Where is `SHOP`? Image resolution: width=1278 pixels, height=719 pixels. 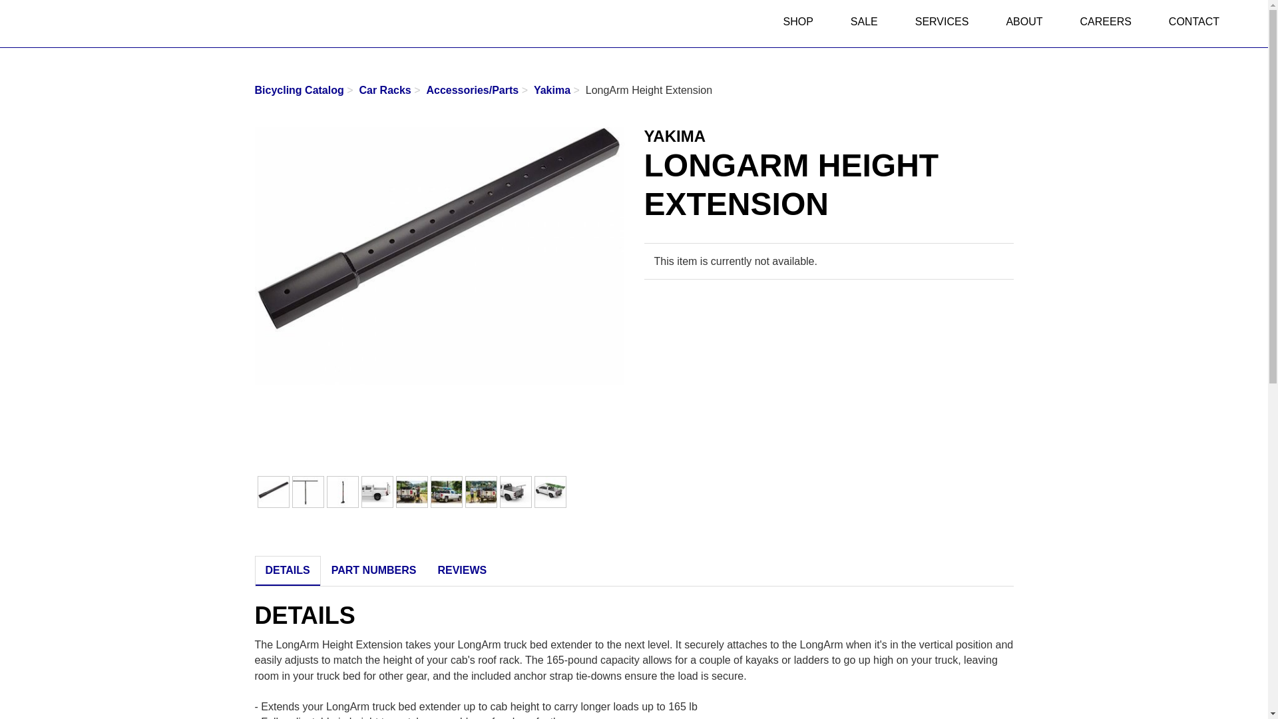
SHOP is located at coordinates (797, 24).